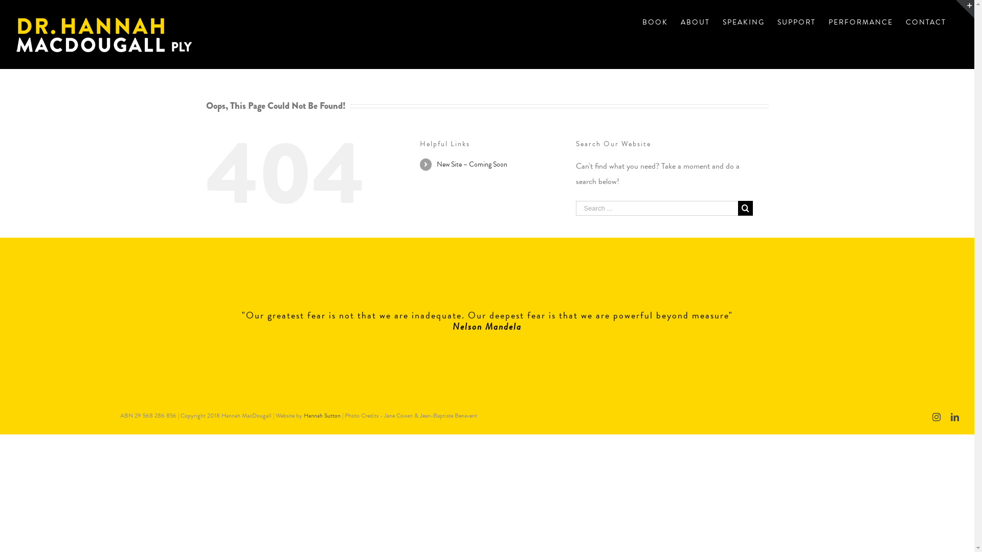 The width and height of the screenshot is (982, 552). I want to click on LinkedIn, so click(955, 417).